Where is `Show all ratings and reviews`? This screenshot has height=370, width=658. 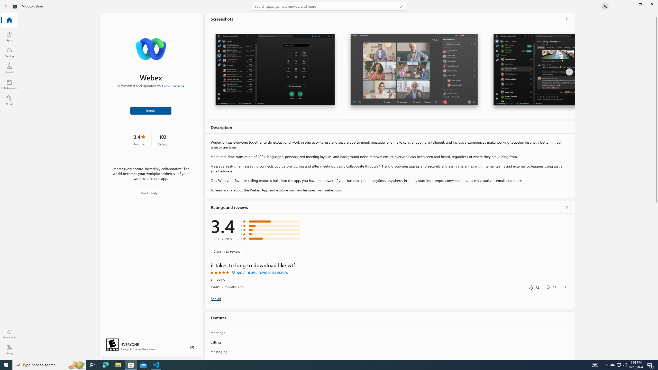 Show all ratings and reviews is located at coordinates (567, 207).